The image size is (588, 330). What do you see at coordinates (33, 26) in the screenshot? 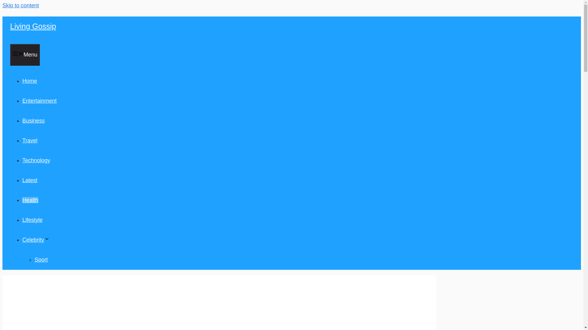
I see `Living Gossip` at bounding box center [33, 26].